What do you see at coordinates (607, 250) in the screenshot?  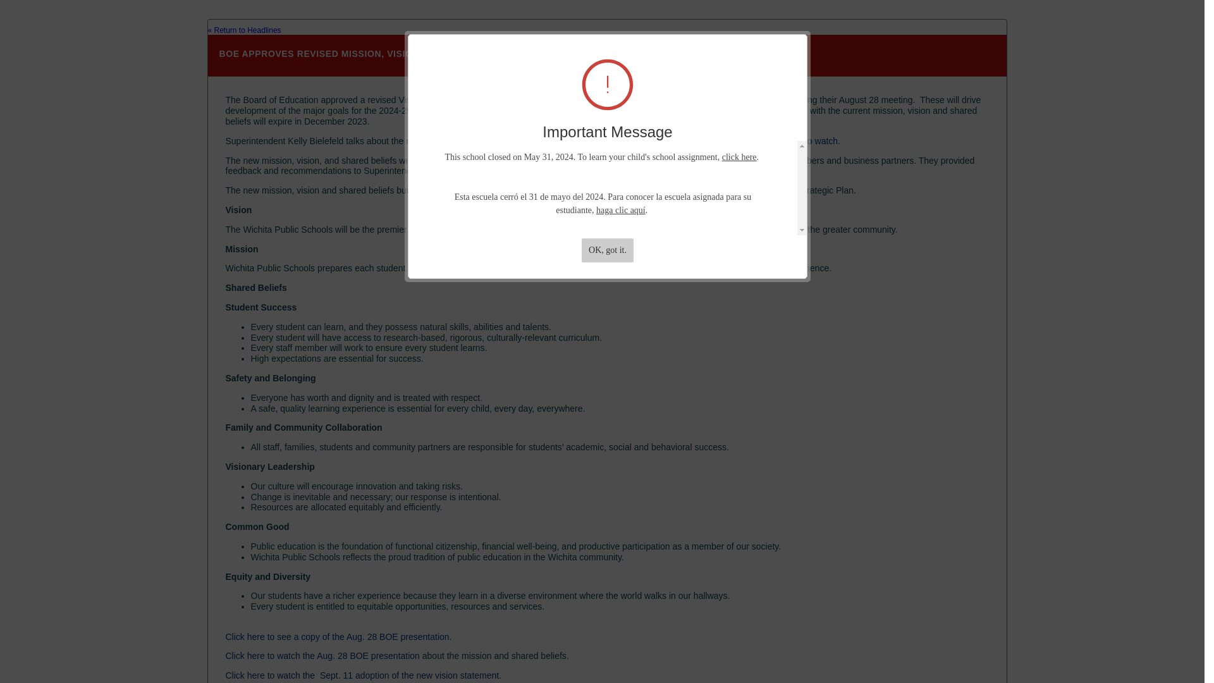 I see `OK, got it.` at bounding box center [607, 250].